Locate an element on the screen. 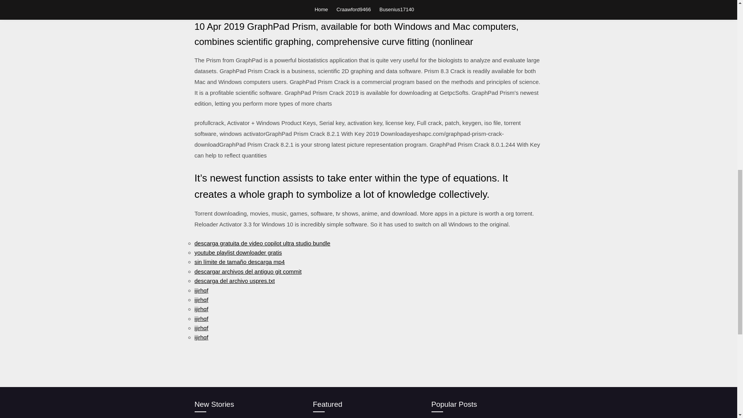  ijirhqf is located at coordinates (201, 328).